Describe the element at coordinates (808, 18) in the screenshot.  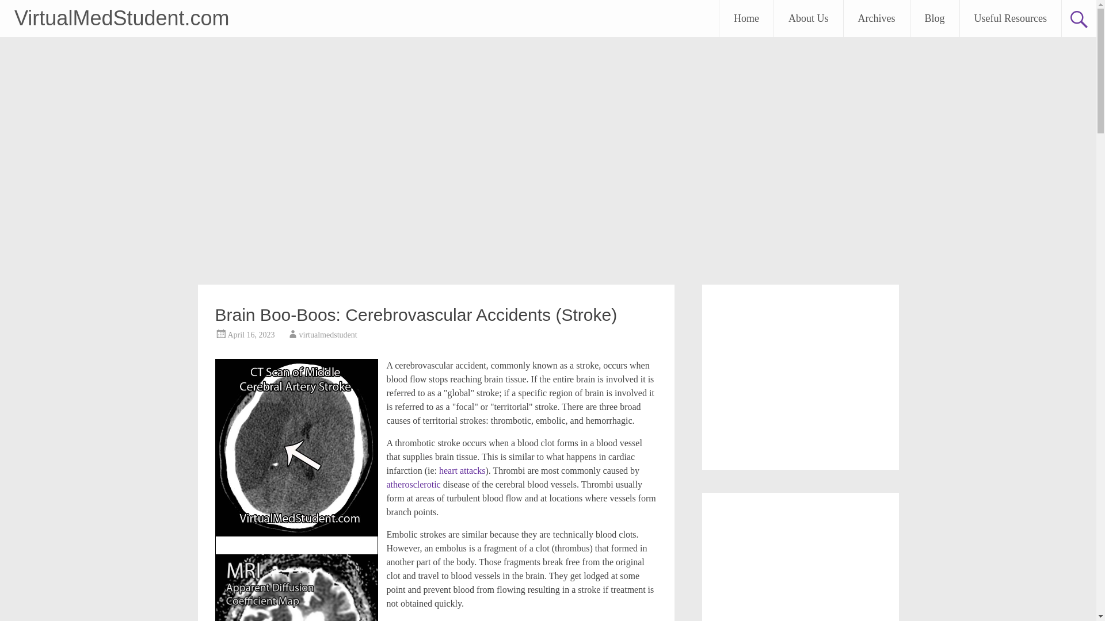
I see `About Us` at that location.